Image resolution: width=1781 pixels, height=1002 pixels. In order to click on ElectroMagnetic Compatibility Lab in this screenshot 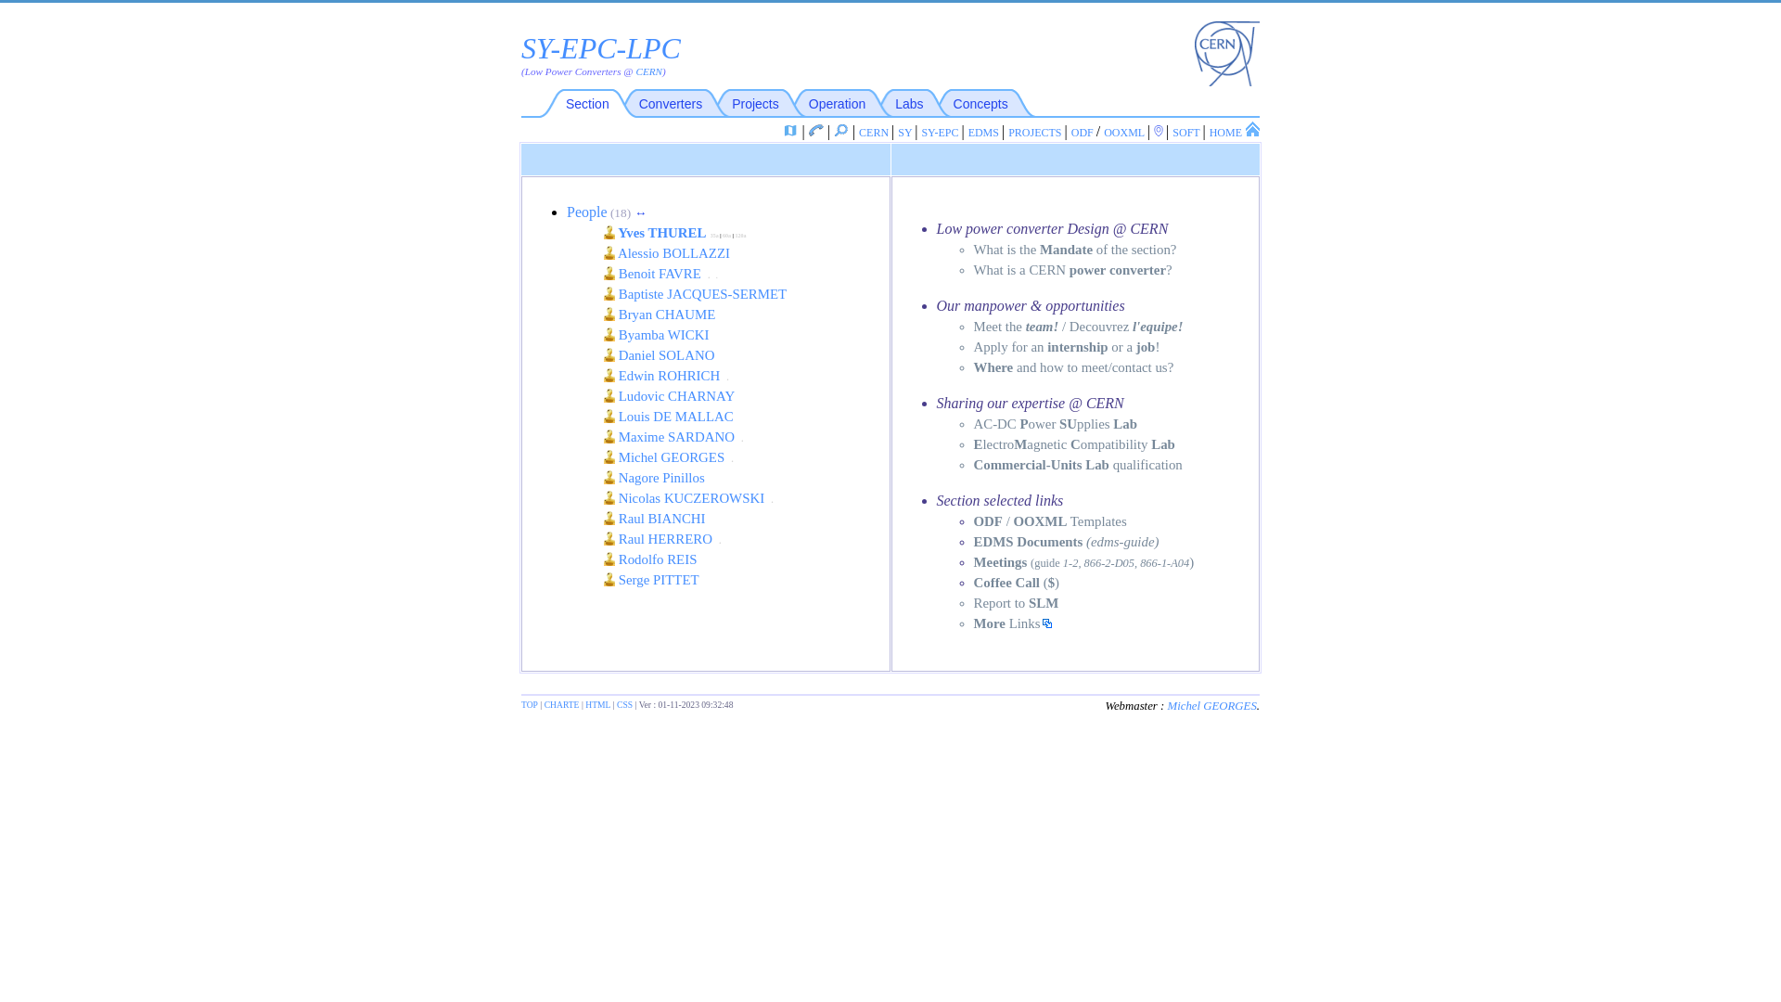, I will do `click(1074, 444)`.